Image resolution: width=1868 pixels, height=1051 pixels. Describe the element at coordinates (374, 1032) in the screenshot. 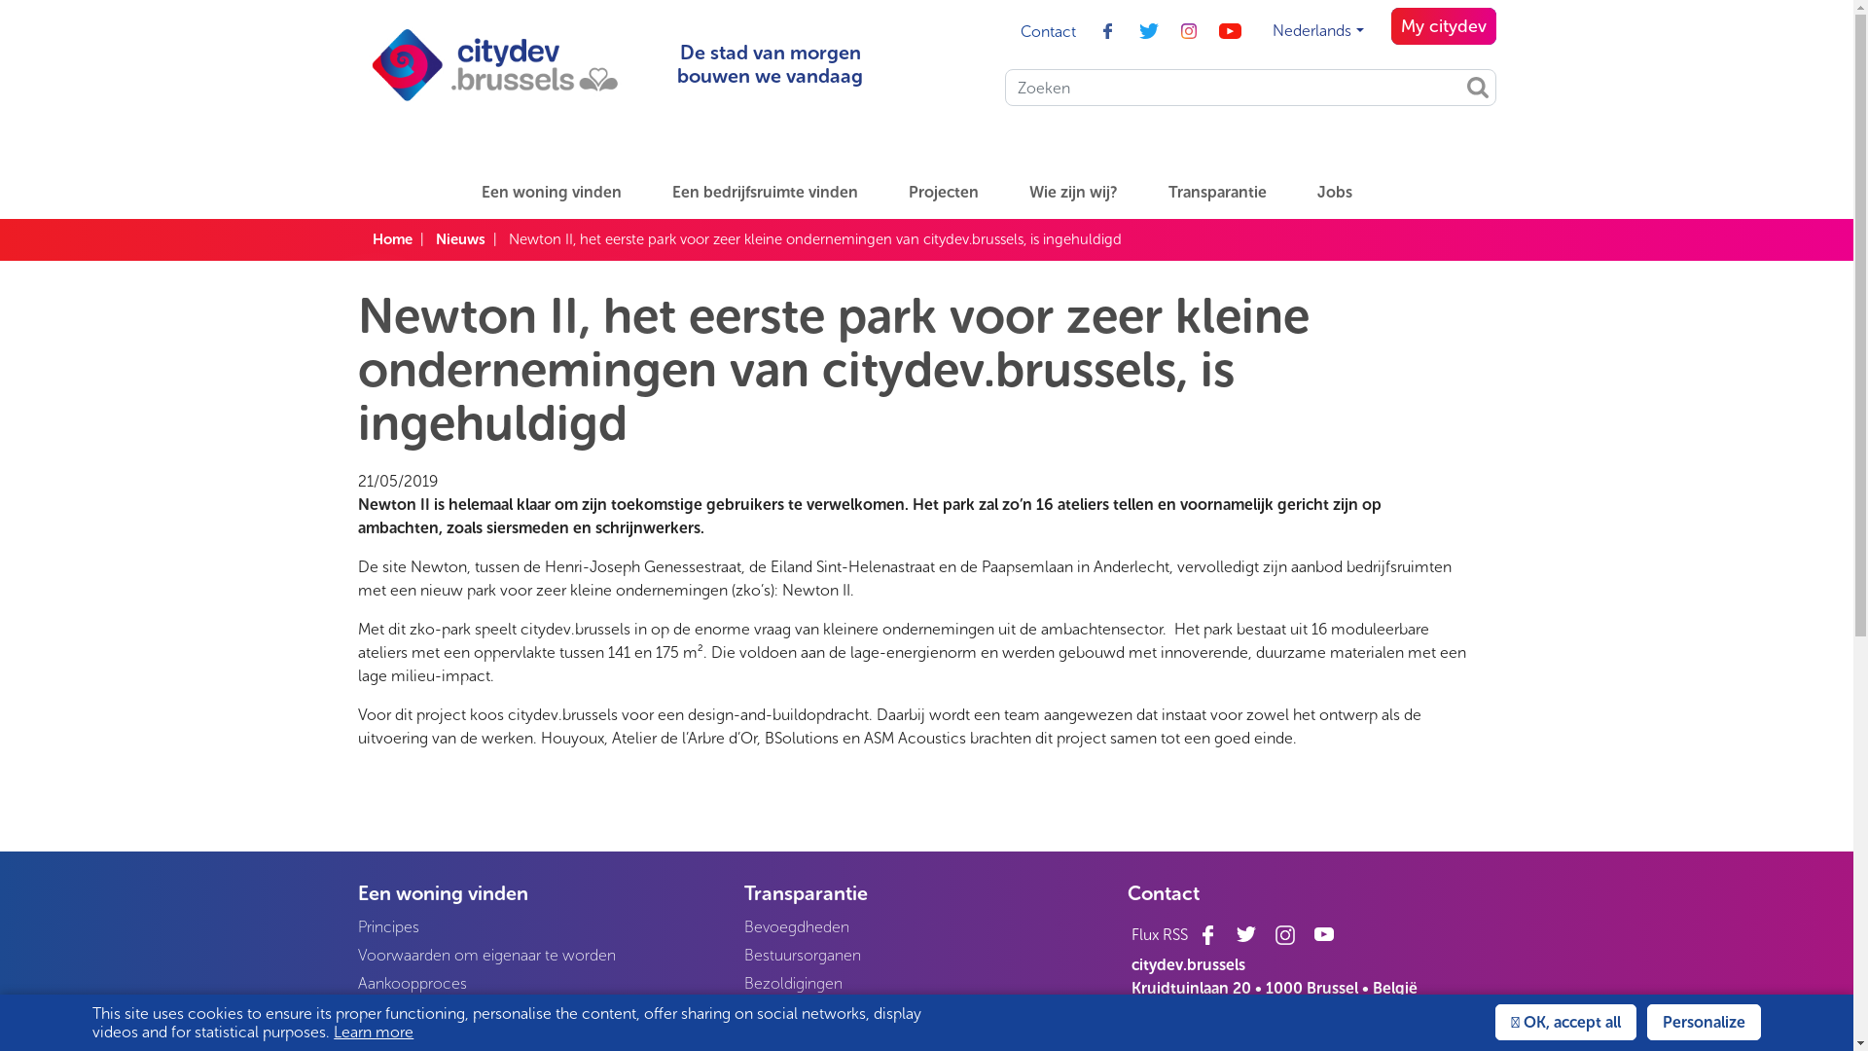

I see `Learn more` at that location.